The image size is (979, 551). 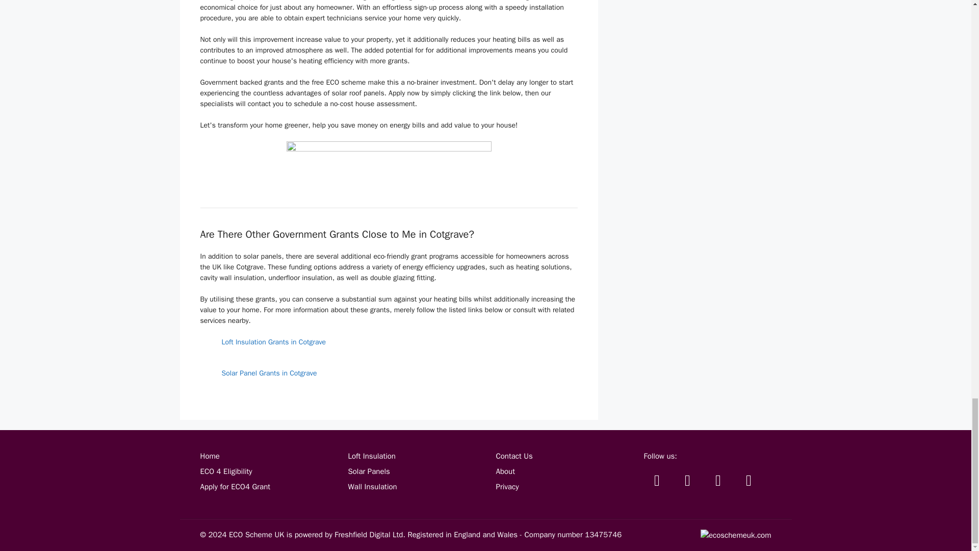 I want to click on Loft Insulation, so click(x=371, y=456).